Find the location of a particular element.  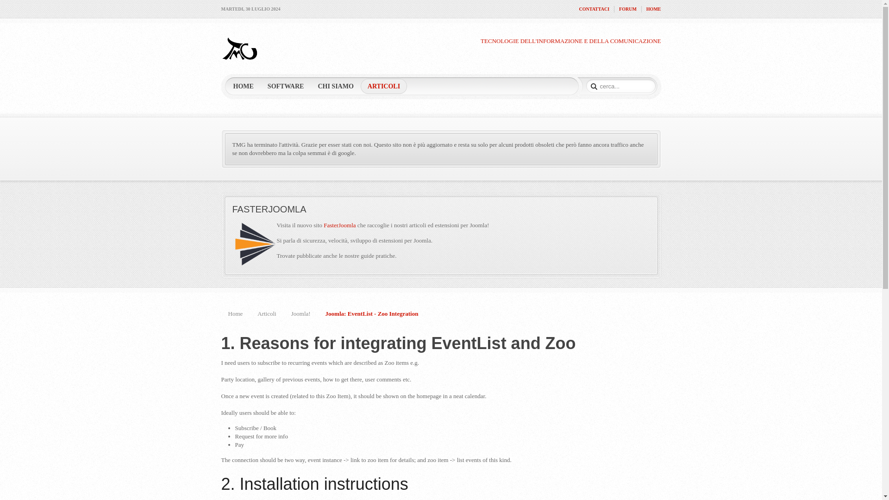

TECNOLOGIE DELL'INFORMAZIONE E DELLA COMUNICAZIONE is located at coordinates (240, 59).